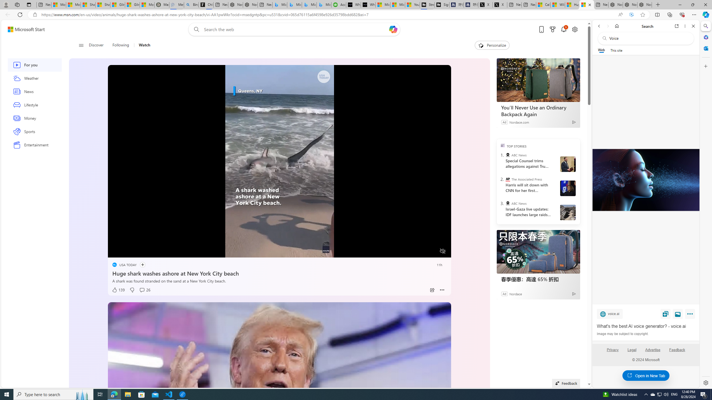 Image resolution: width=712 pixels, height=400 pixels. Describe the element at coordinates (432, 251) in the screenshot. I see `Fullscreen` at that location.